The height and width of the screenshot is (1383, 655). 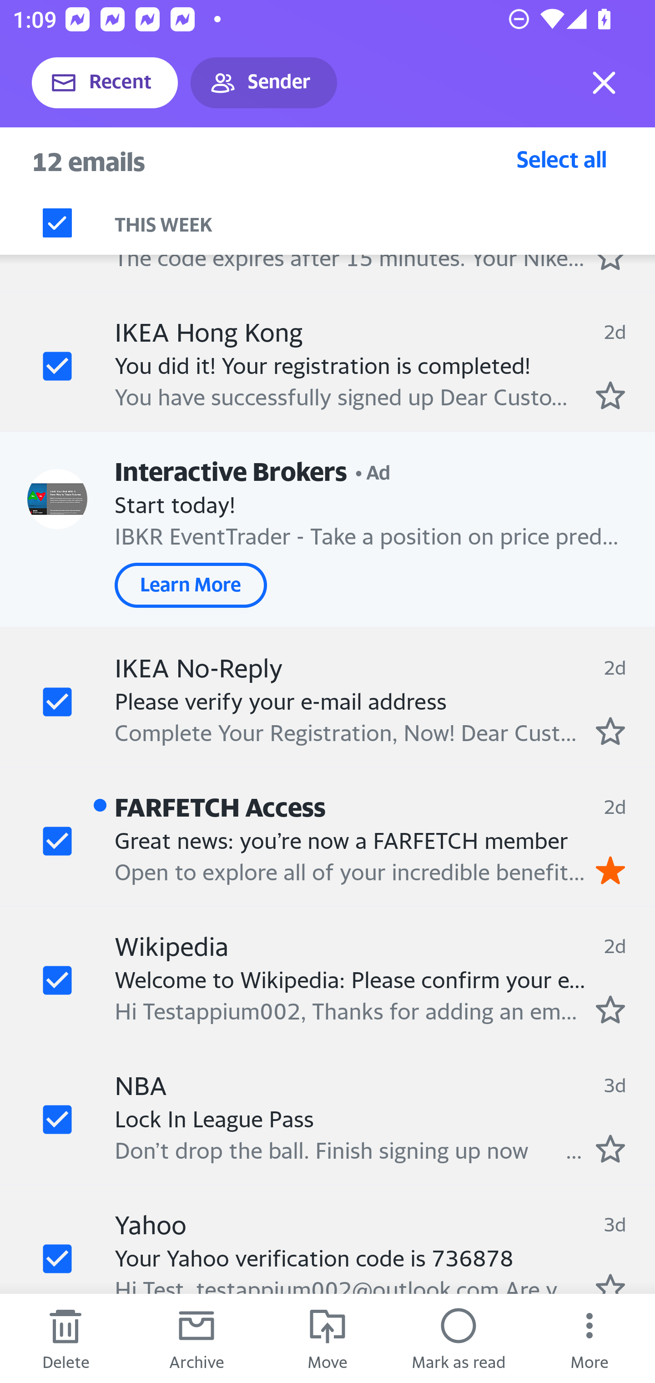 I want to click on Remove star., so click(x=610, y=870).